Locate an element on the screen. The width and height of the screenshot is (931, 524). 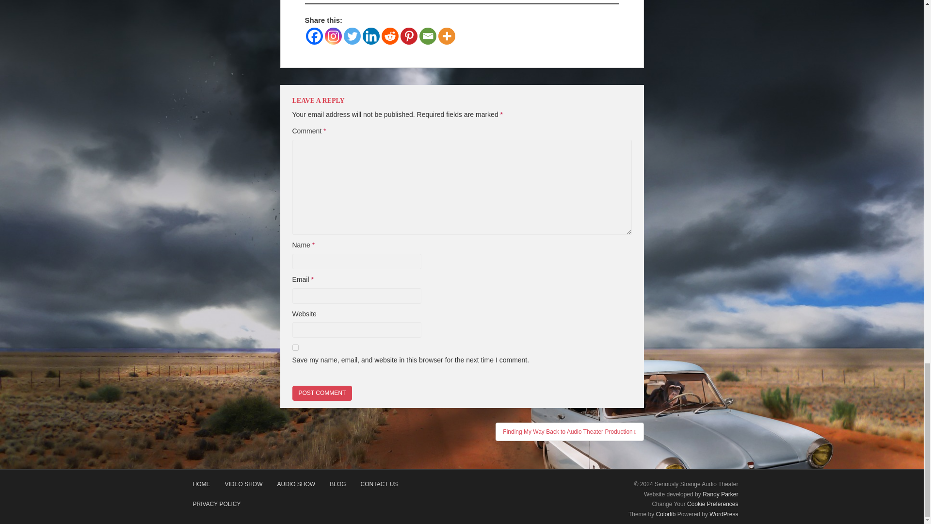
Reddit is located at coordinates (389, 36).